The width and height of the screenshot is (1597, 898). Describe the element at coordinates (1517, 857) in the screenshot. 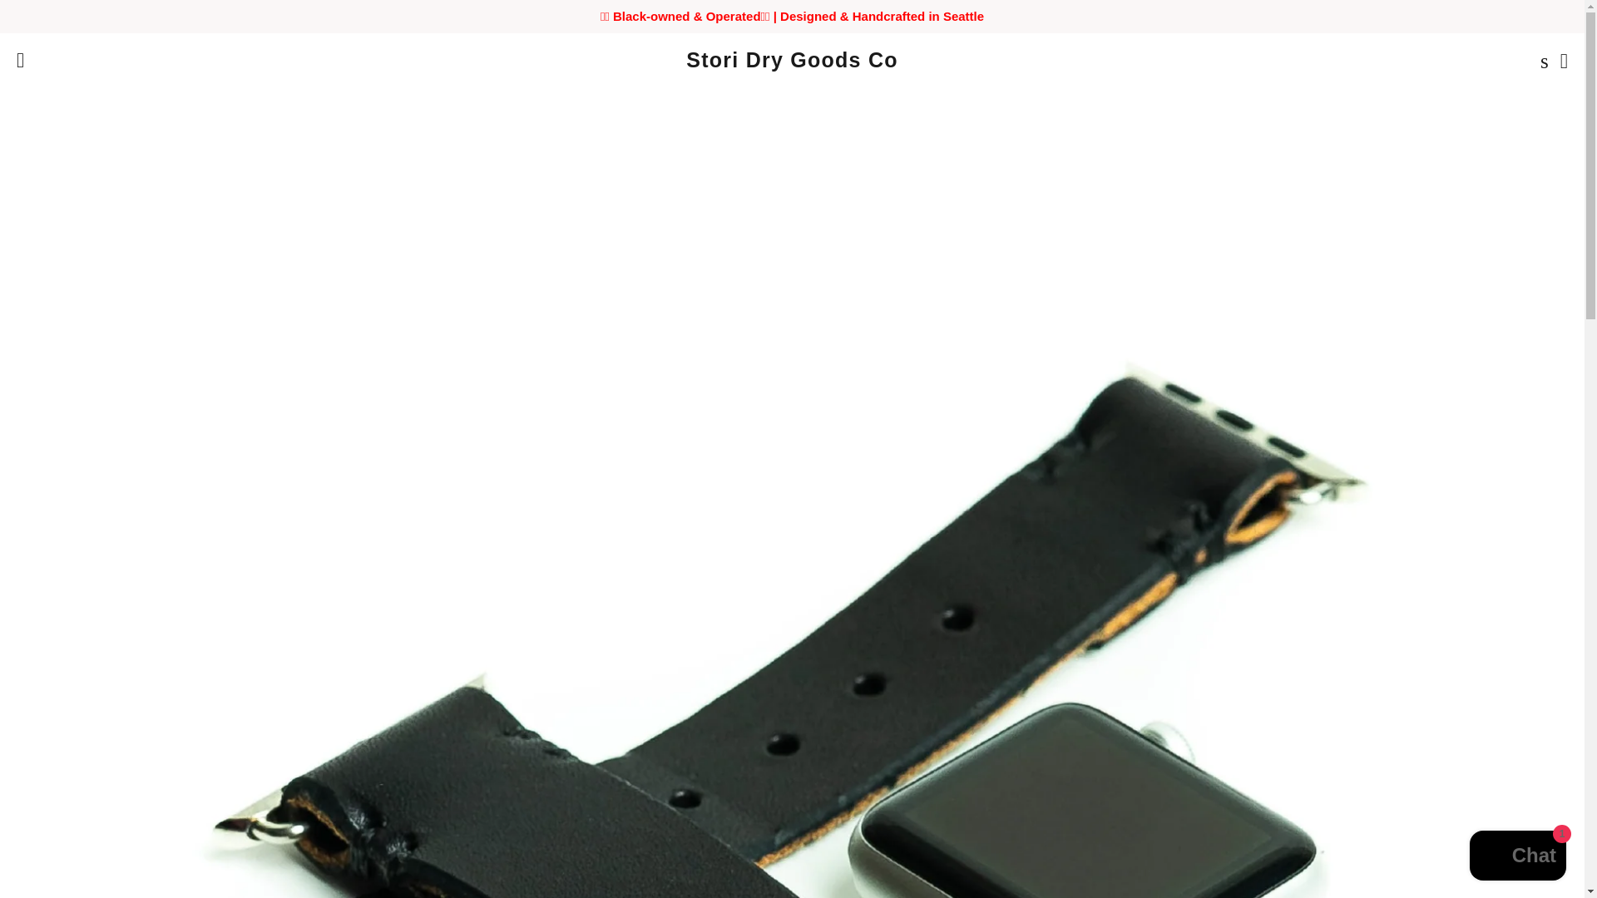

I see `Shopify online store chat` at that location.